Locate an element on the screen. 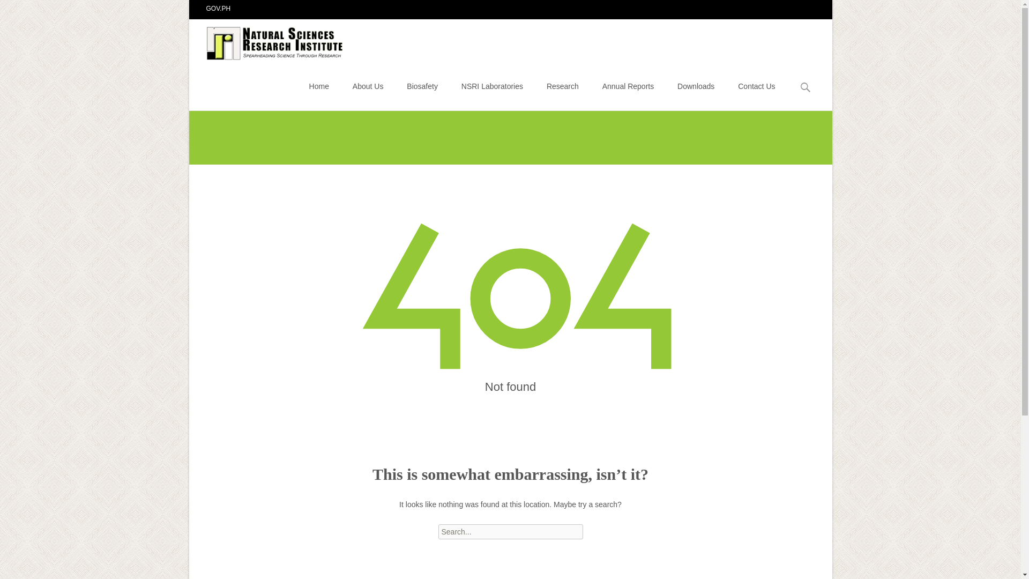  Search is located at coordinates (25, 10).